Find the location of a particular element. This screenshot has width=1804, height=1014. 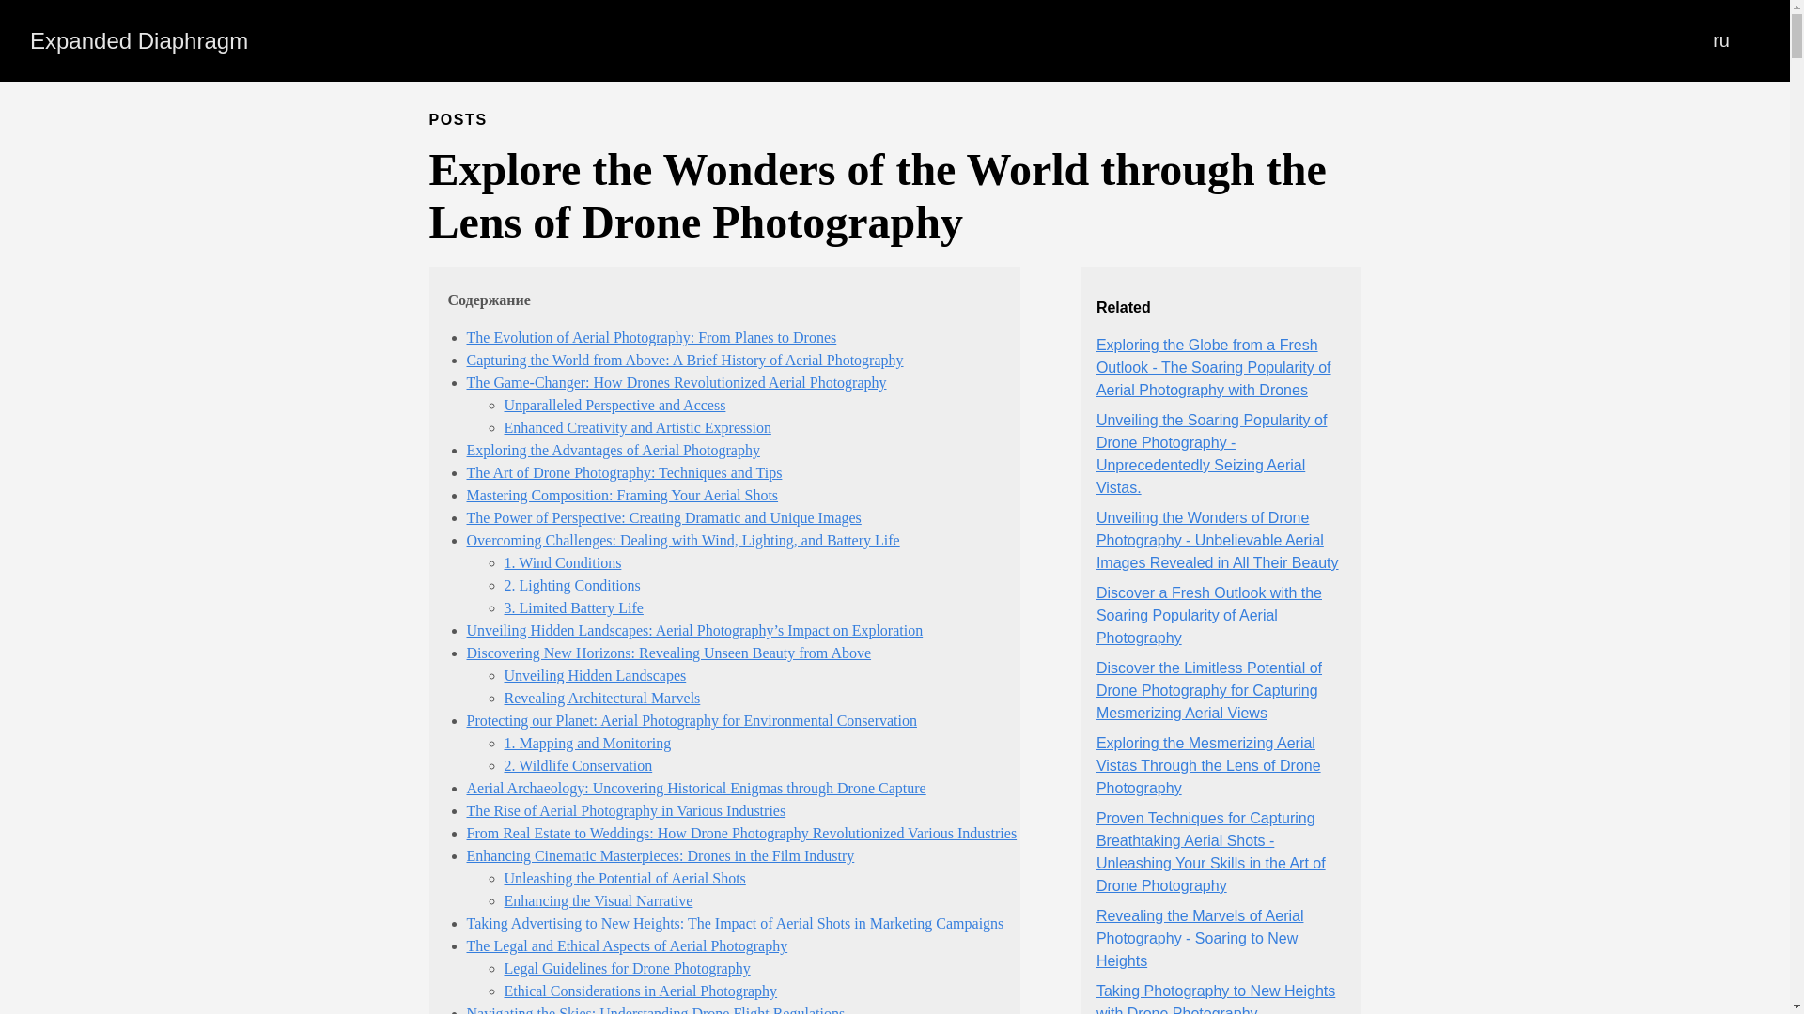

Mastering Composition: Framing Your Aerial Shots is located at coordinates (621, 495).